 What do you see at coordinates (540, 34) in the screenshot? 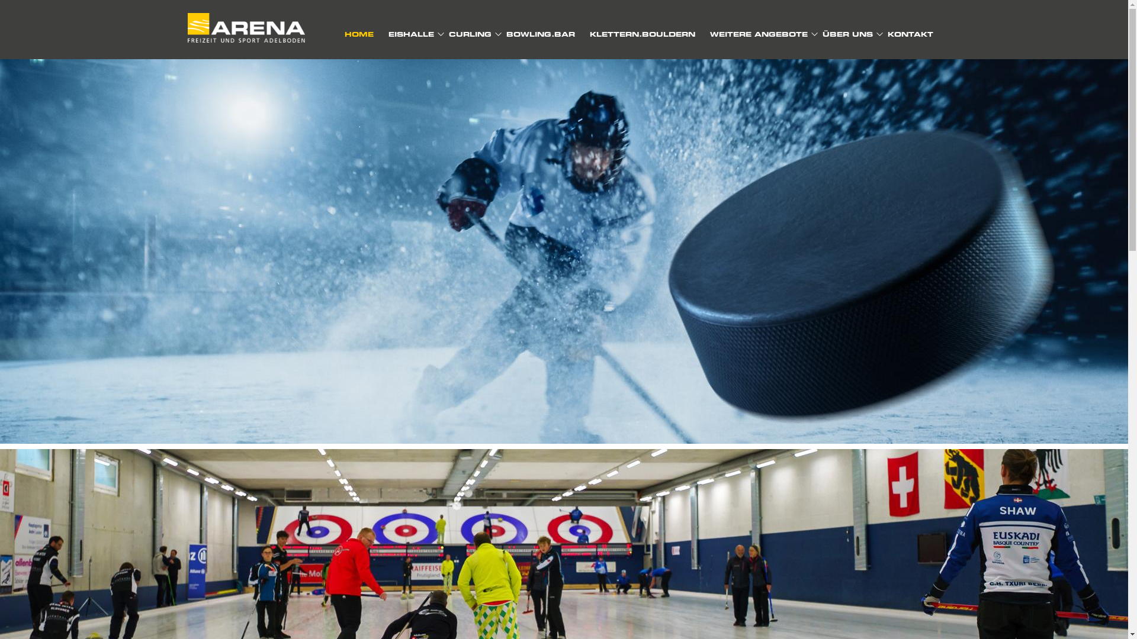
I see `BOWLING.BAR` at bounding box center [540, 34].